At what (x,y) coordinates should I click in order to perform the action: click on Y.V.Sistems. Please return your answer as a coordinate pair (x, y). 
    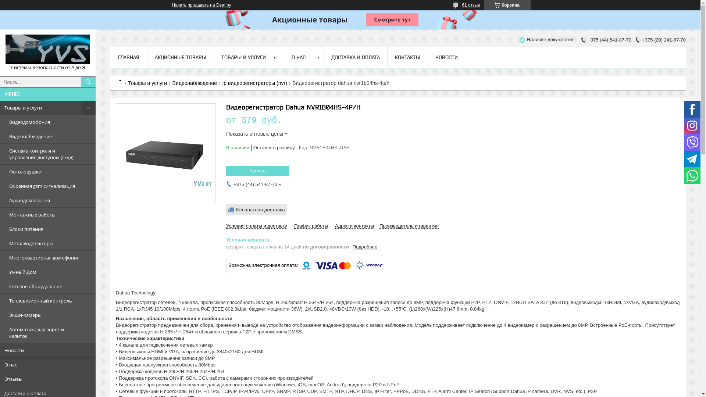
    Looking at the image, I should click on (48, 49).